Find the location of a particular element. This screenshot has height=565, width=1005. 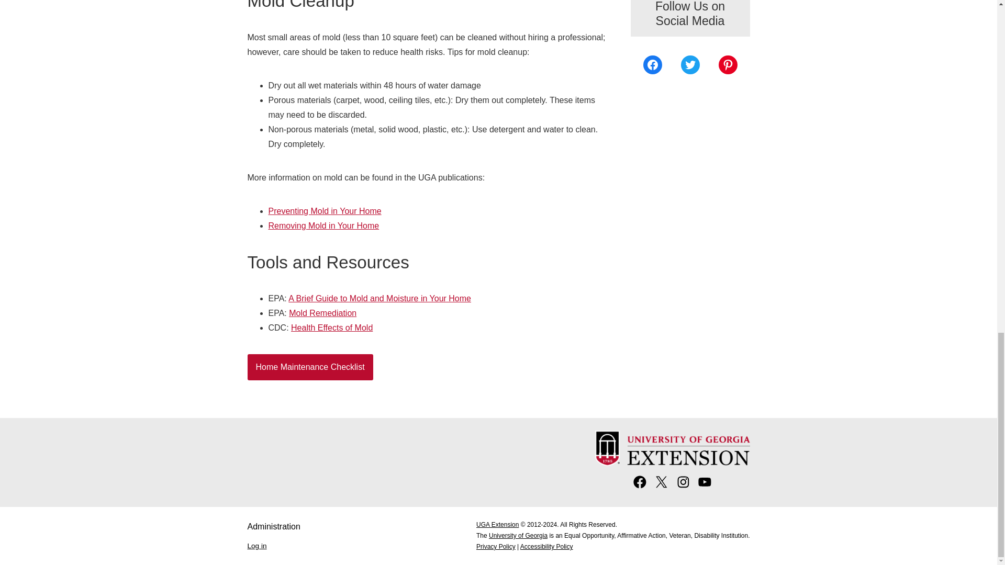

Instagram is located at coordinates (683, 487).